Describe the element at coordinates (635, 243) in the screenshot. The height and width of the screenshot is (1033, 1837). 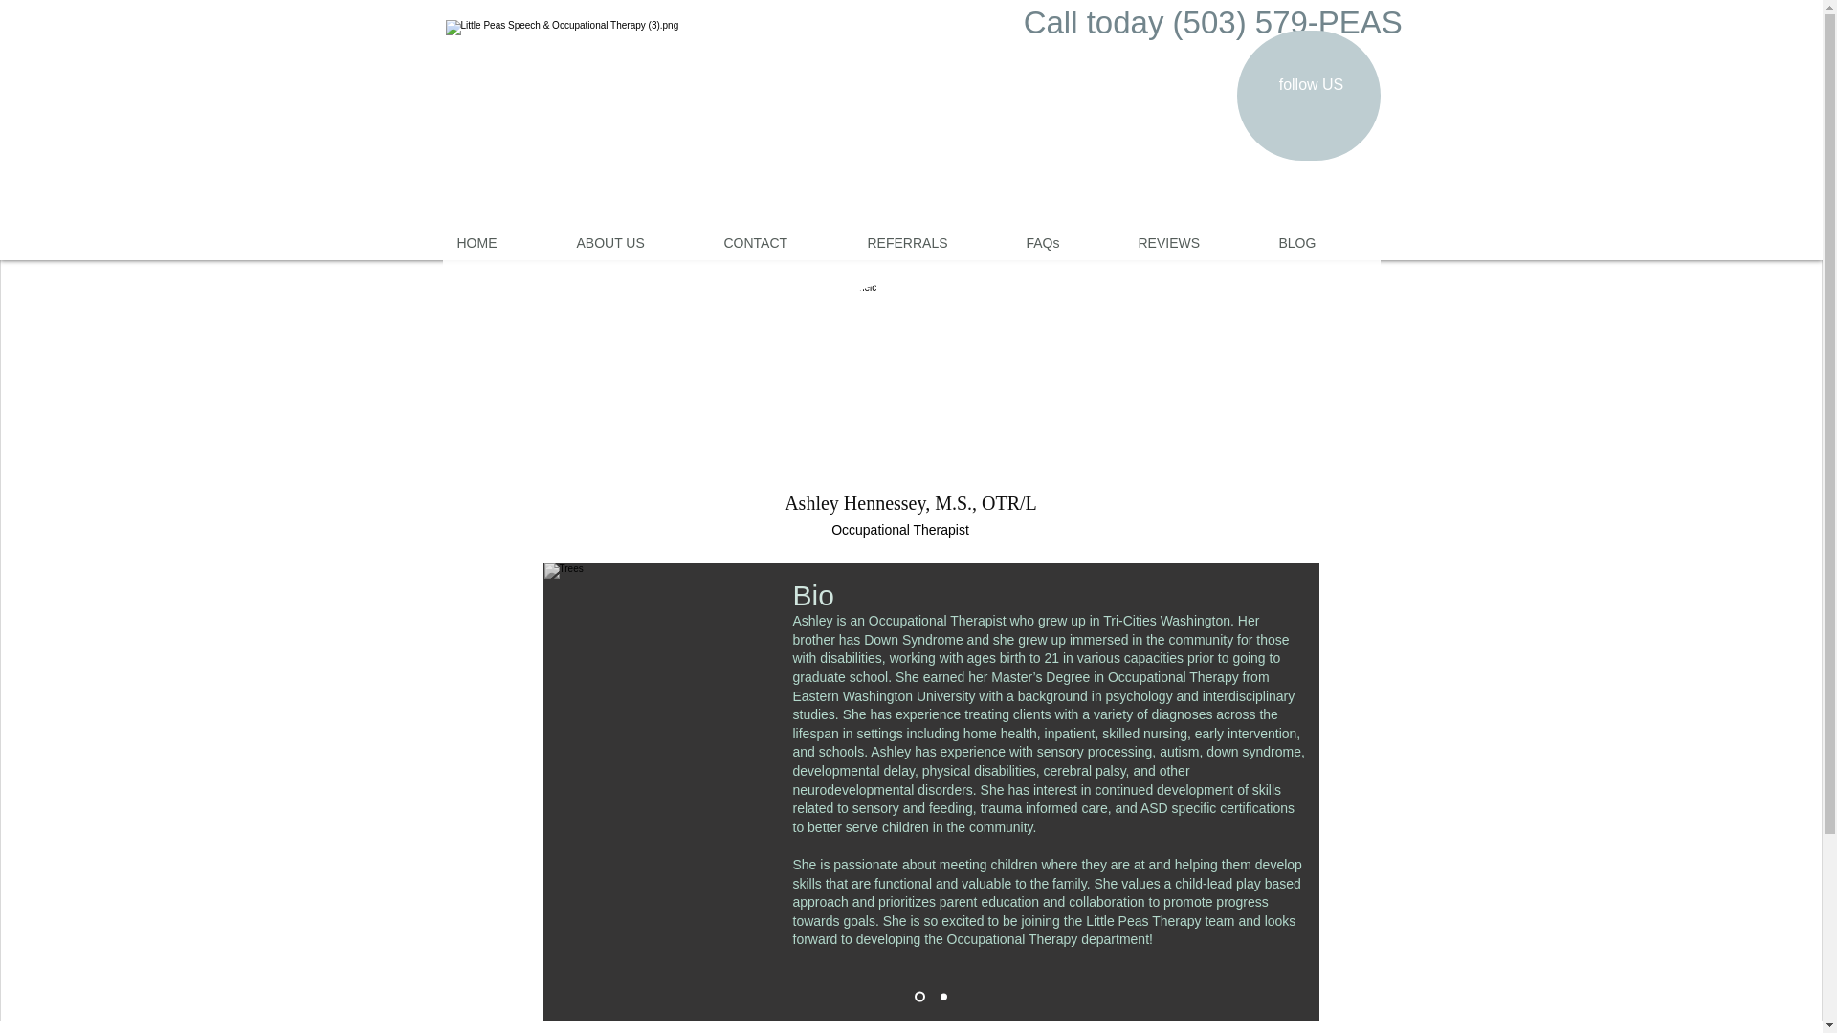
I see `ABOUT US` at that location.